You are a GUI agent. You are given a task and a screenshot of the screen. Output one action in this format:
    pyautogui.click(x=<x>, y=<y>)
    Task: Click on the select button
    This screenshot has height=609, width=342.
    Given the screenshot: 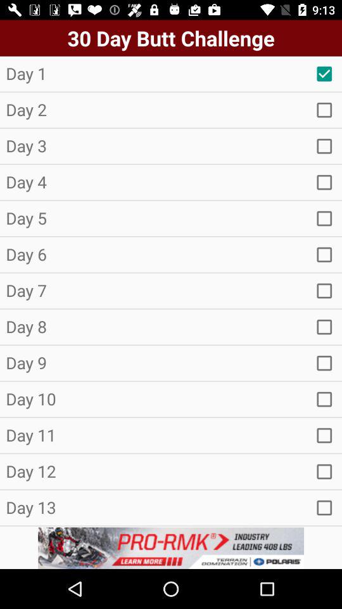 What is the action you would take?
    pyautogui.click(x=324, y=435)
    